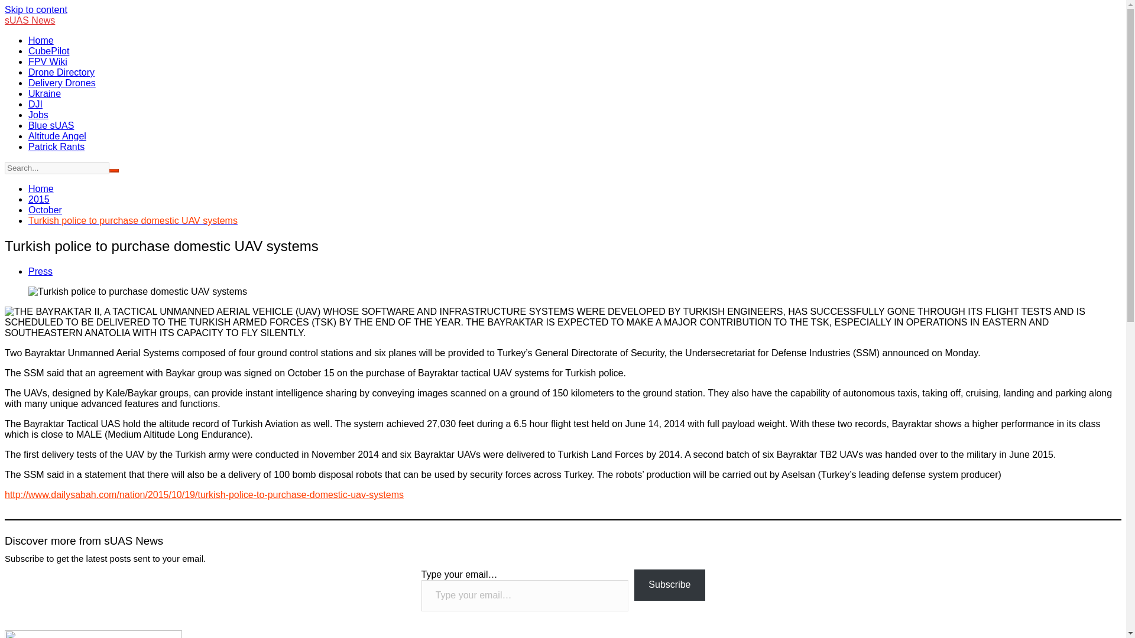  What do you see at coordinates (48, 51) in the screenshot?
I see `CubePilot` at bounding box center [48, 51].